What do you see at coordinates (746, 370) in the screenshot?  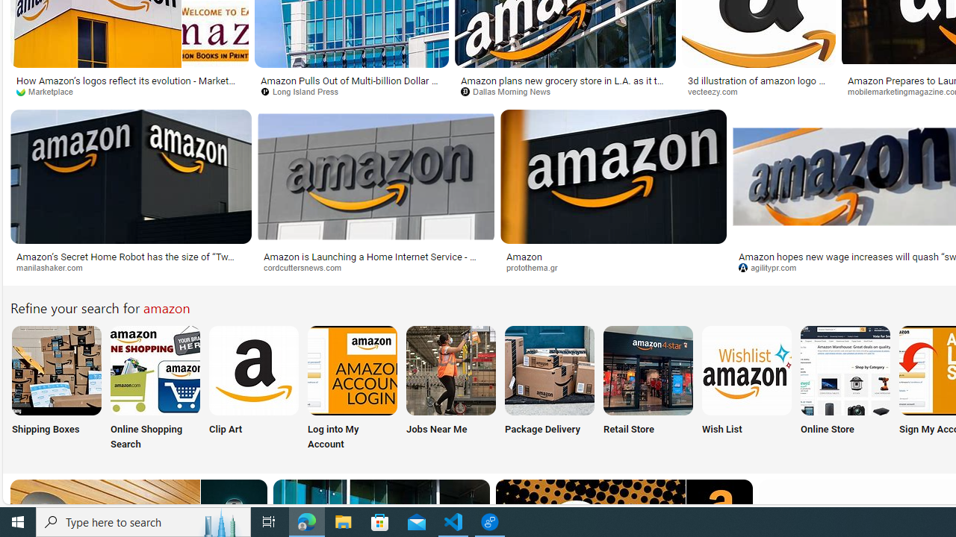 I see `Amazon Wish List` at bounding box center [746, 370].